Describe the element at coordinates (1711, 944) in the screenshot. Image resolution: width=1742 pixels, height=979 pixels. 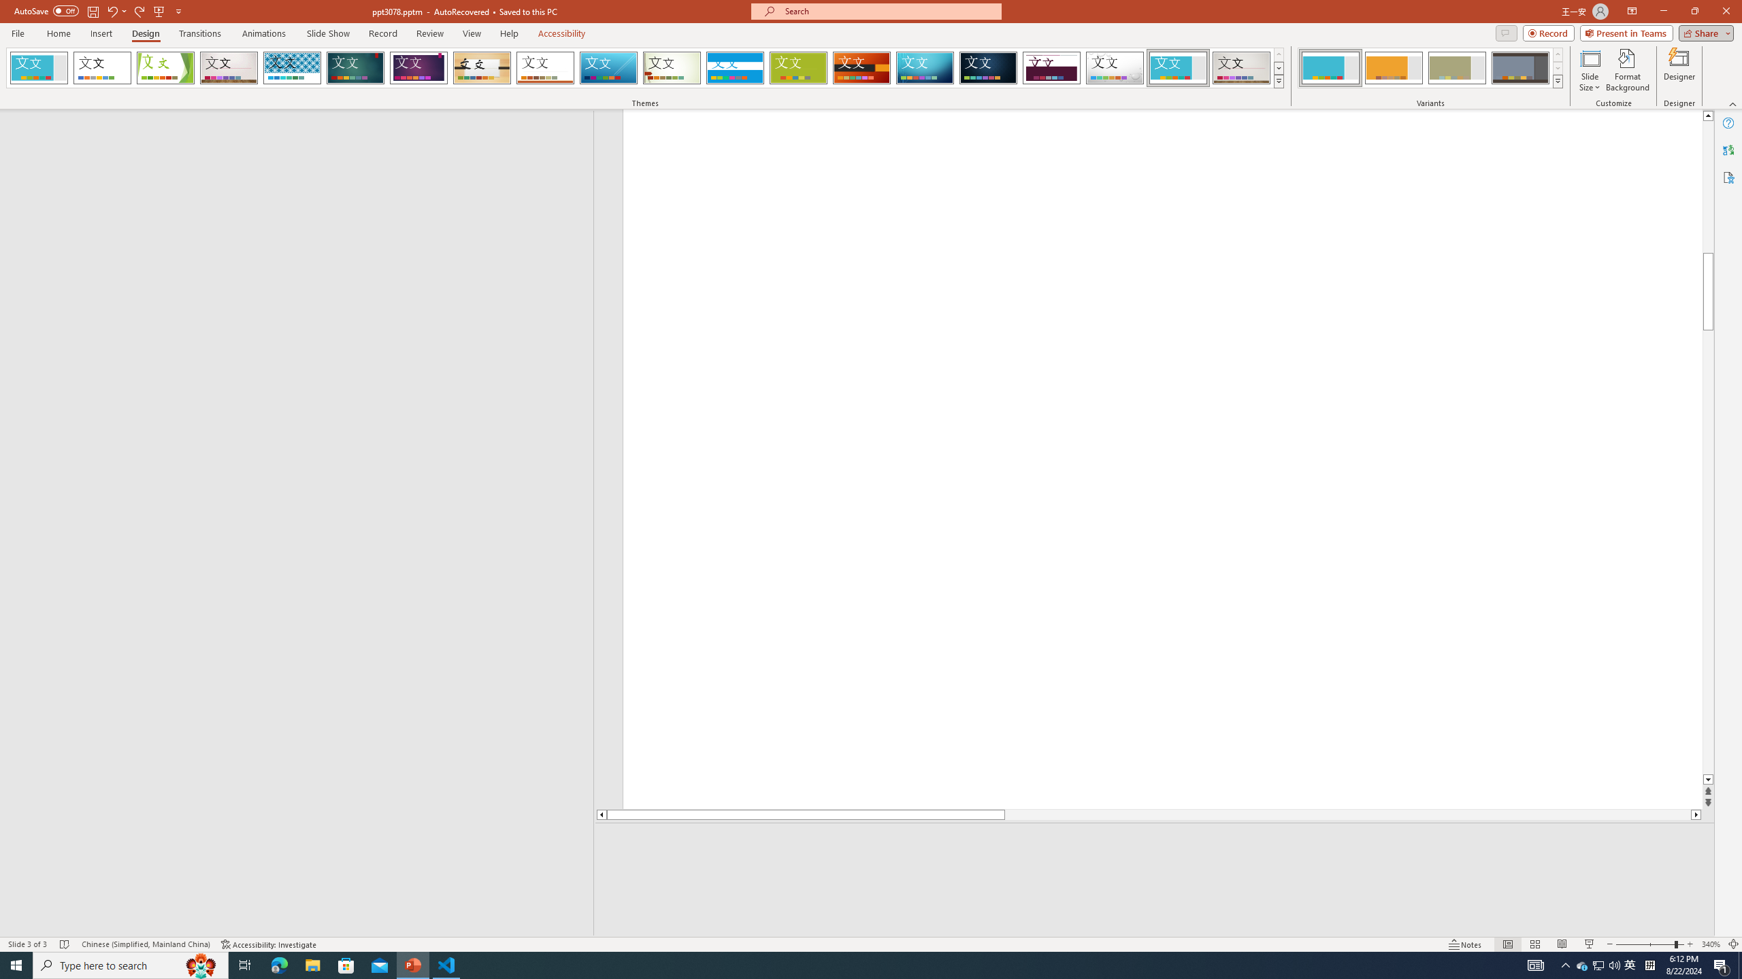
I see `Zoom 340%` at that location.